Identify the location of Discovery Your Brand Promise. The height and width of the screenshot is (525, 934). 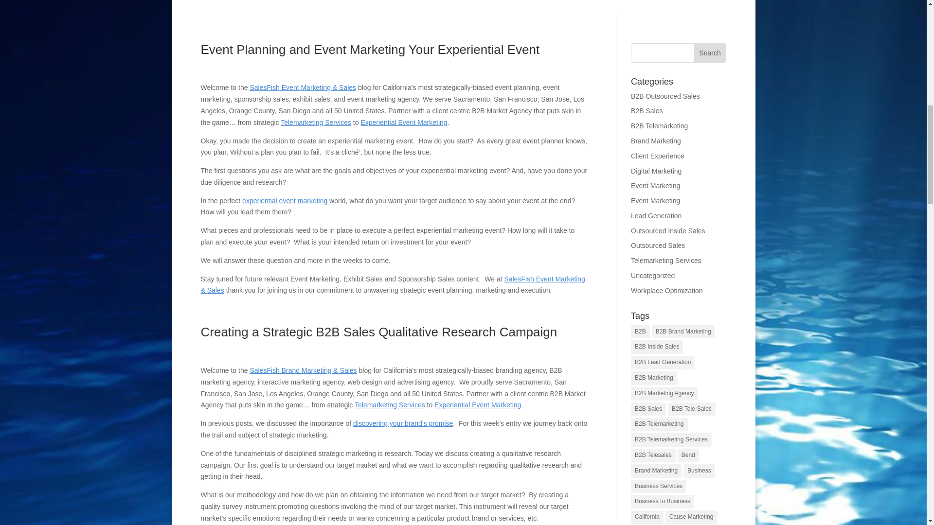
(403, 423).